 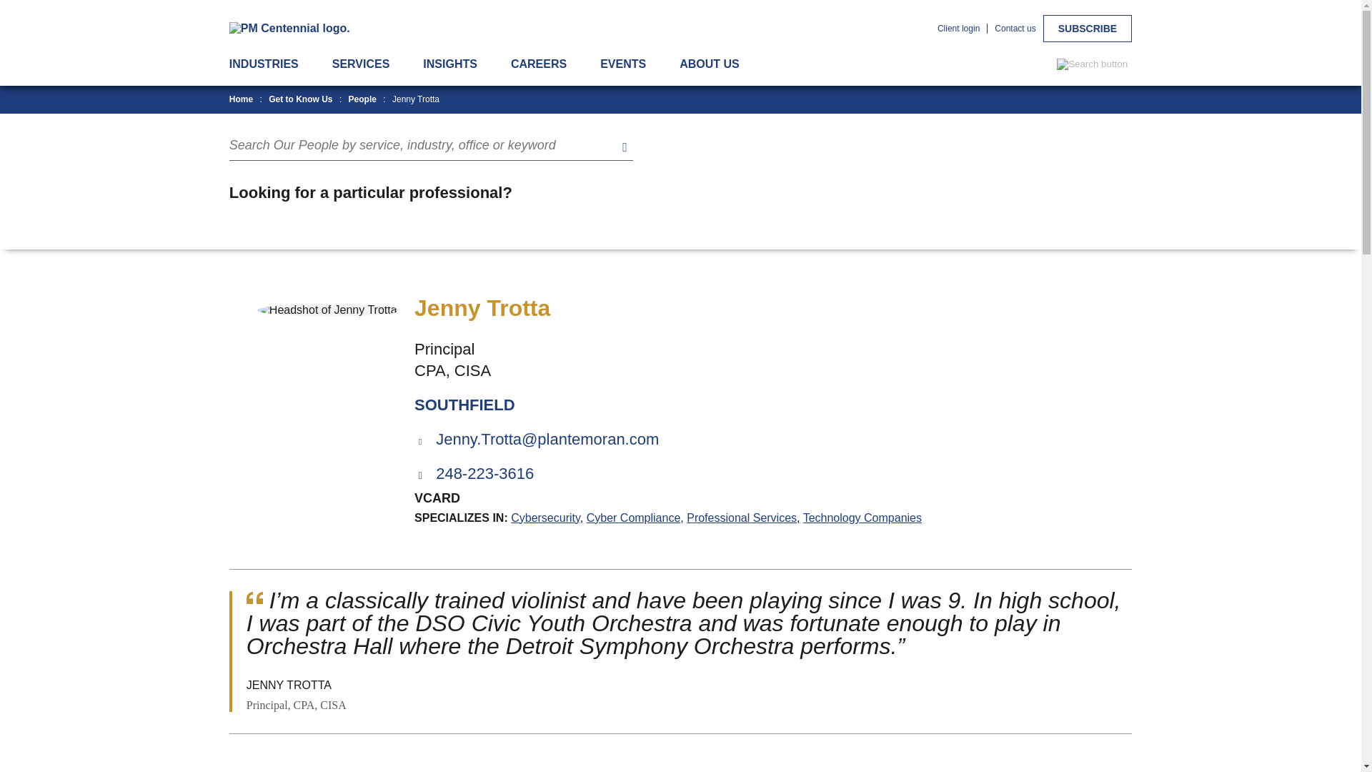 What do you see at coordinates (958, 29) in the screenshot?
I see `Client Login` at bounding box center [958, 29].